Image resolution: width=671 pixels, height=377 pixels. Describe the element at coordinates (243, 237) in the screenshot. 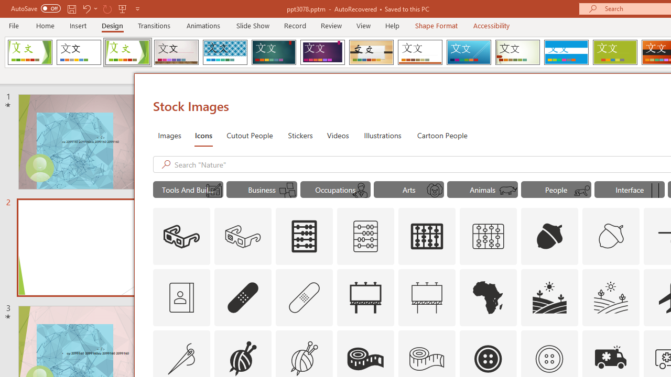

I see `AutomationID: Icons_3dGlasses_M` at that location.